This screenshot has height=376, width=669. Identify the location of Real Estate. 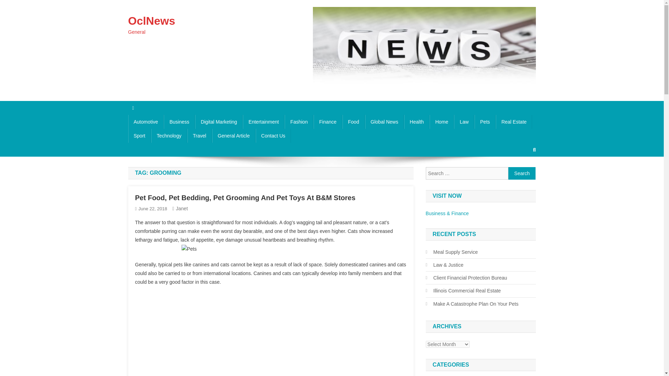
(514, 122).